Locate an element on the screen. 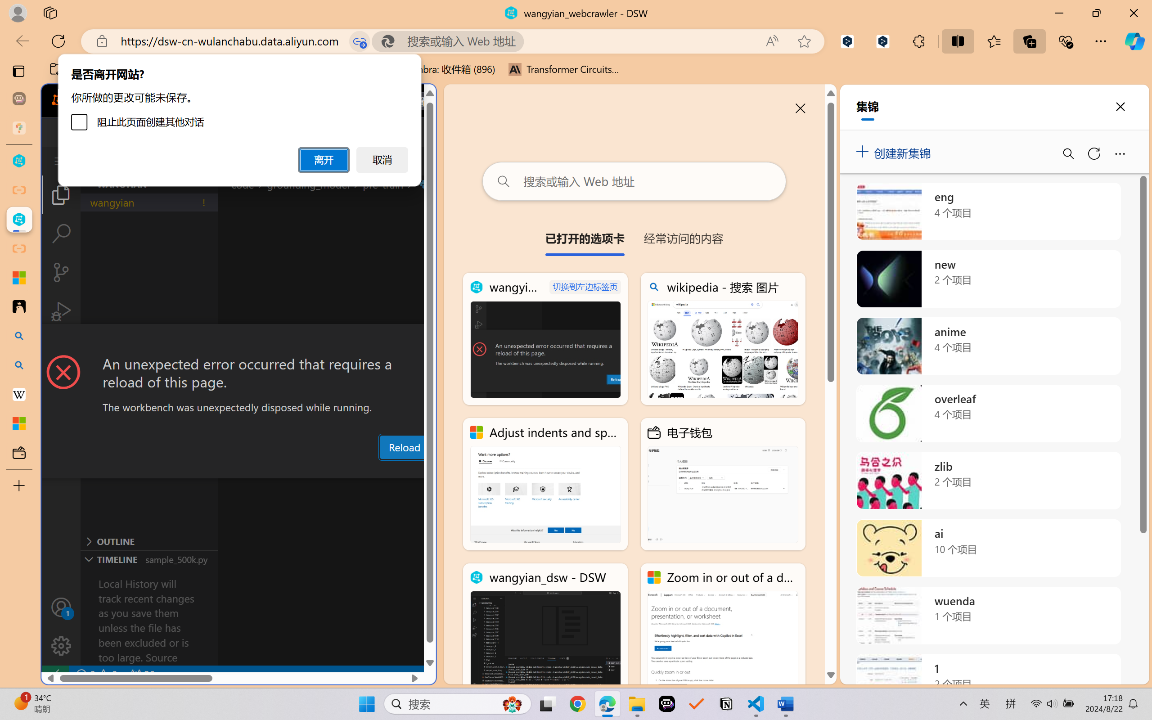 The height and width of the screenshot is (720, 1152). Manage is located at coordinates (61, 646).